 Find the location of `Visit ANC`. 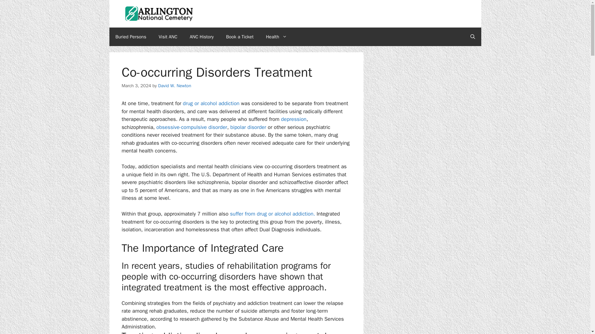

Visit ANC is located at coordinates (168, 36).